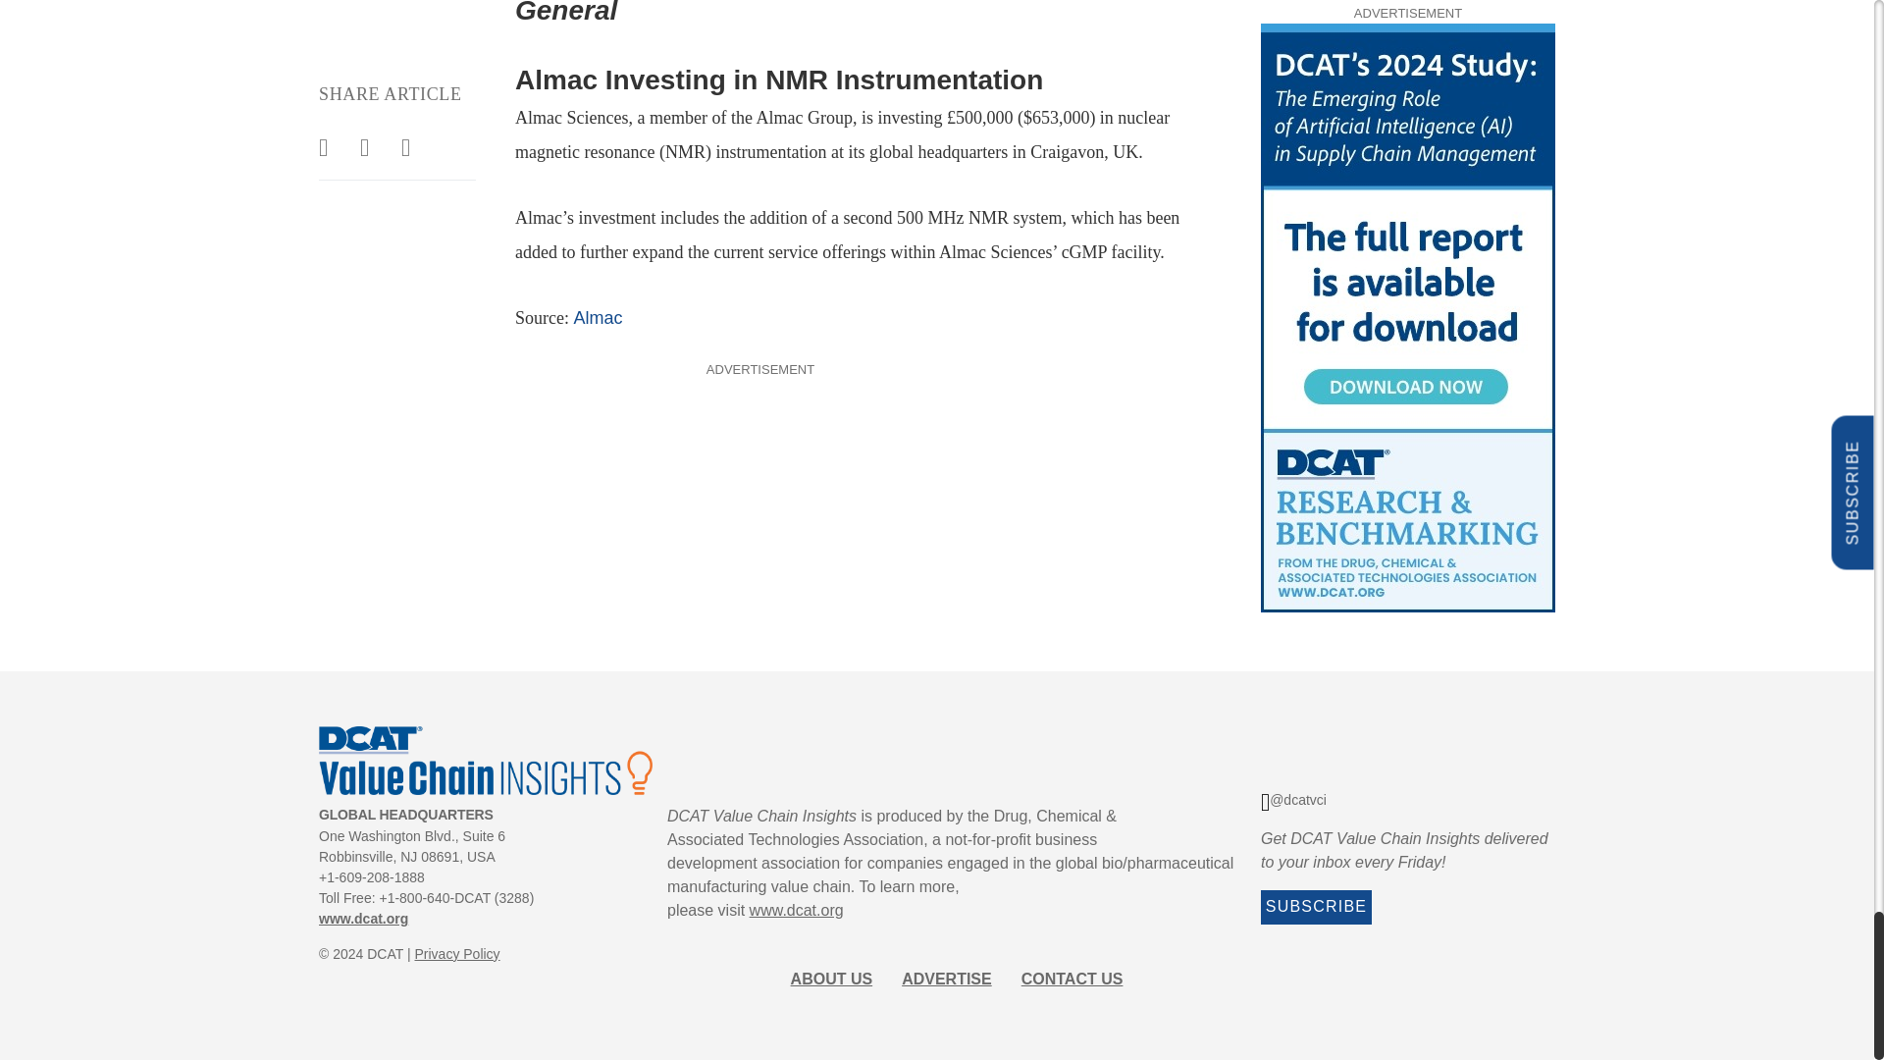  What do you see at coordinates (597, 318) in the screenshot?
I see `Almac` at bounding box center [597, 318].